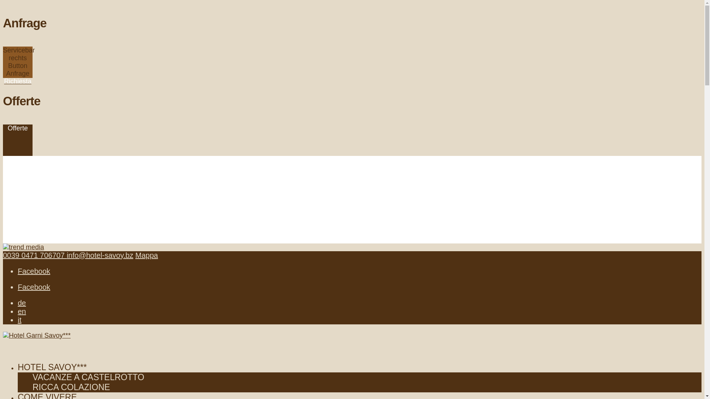 The width and height of the screenshot is (710, 399). Describe the element at coordinates (146, 255) in the screenshot. I see `Mappa` at that location.